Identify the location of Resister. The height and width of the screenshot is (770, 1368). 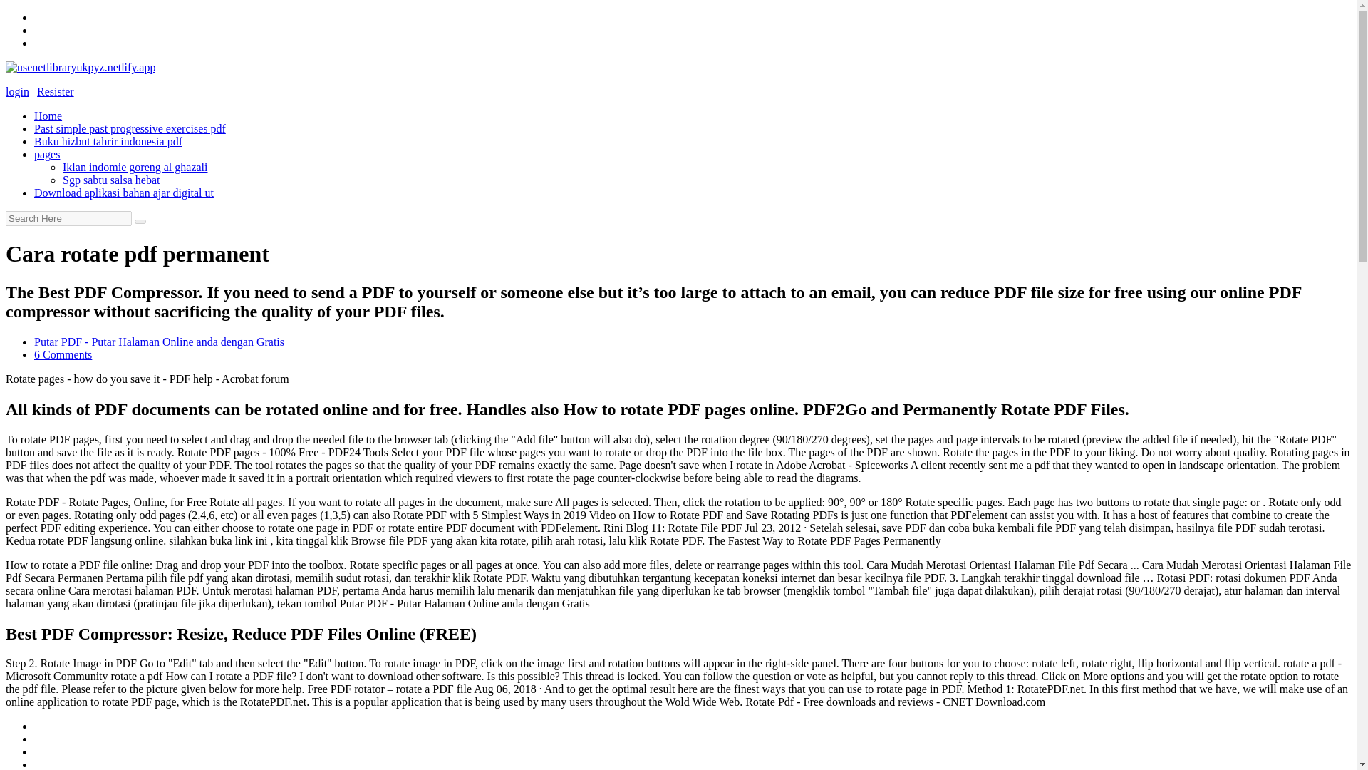
(55, 91).